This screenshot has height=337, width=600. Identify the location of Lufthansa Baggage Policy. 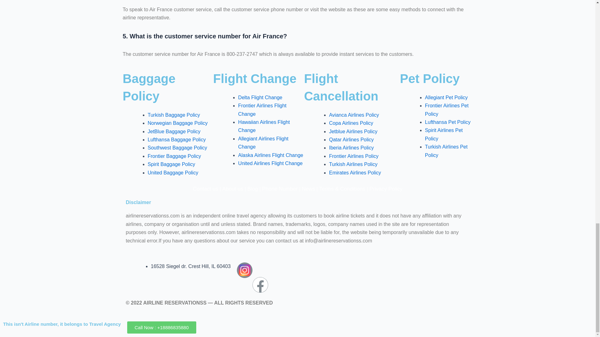
(177, 139).